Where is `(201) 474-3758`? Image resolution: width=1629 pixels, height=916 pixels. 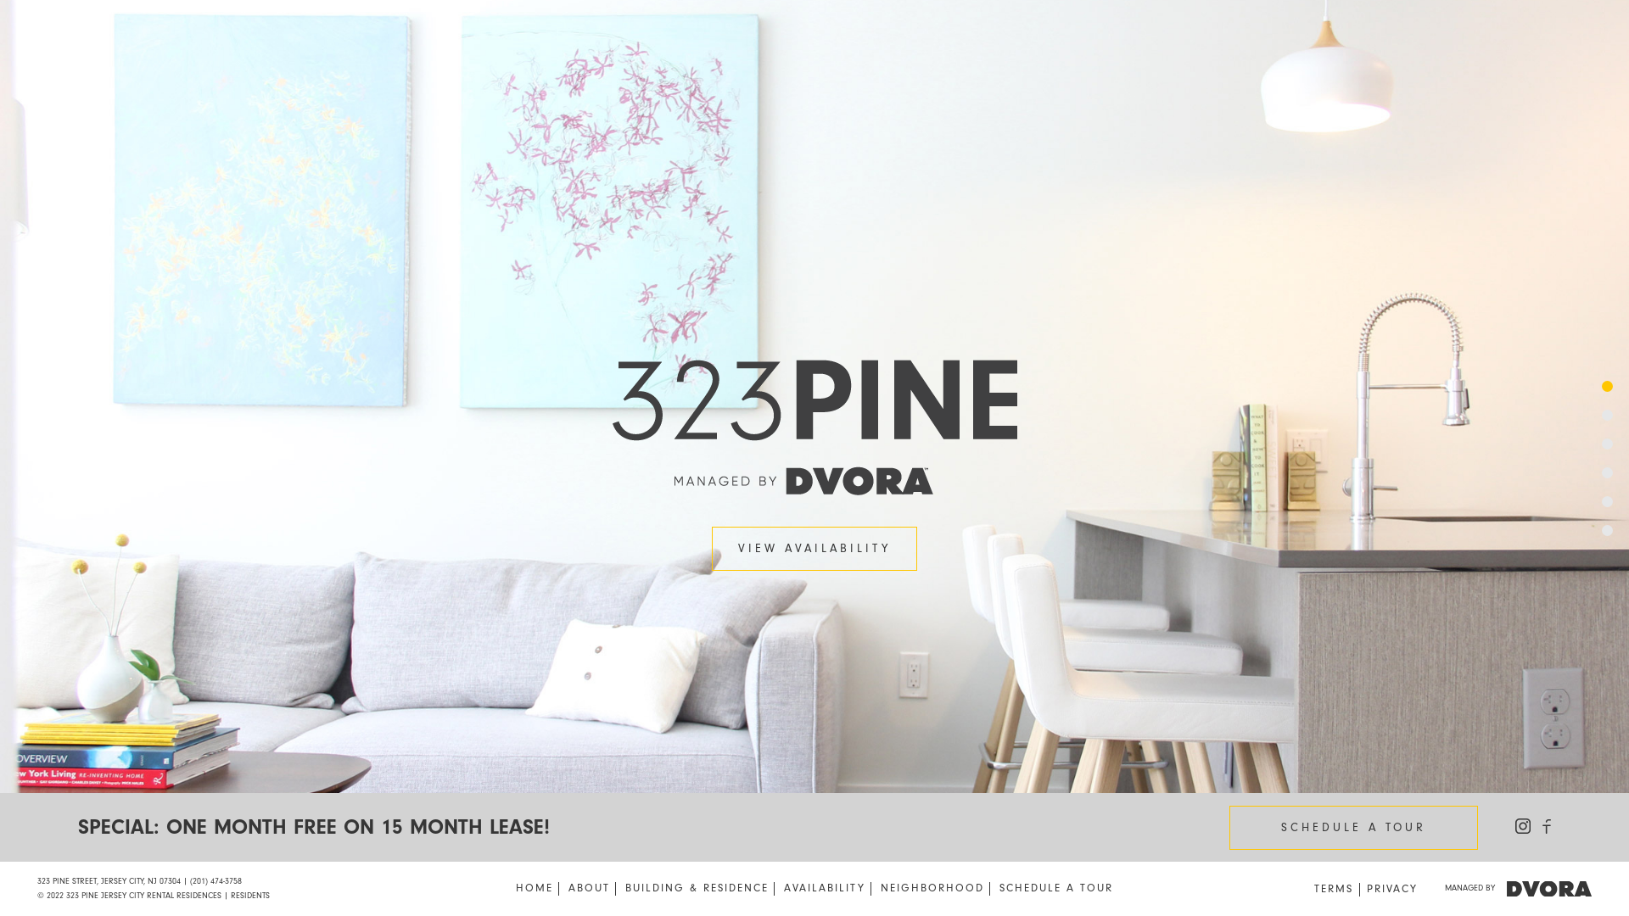
(201) 474-3758 is located at coordinates (216, 882).